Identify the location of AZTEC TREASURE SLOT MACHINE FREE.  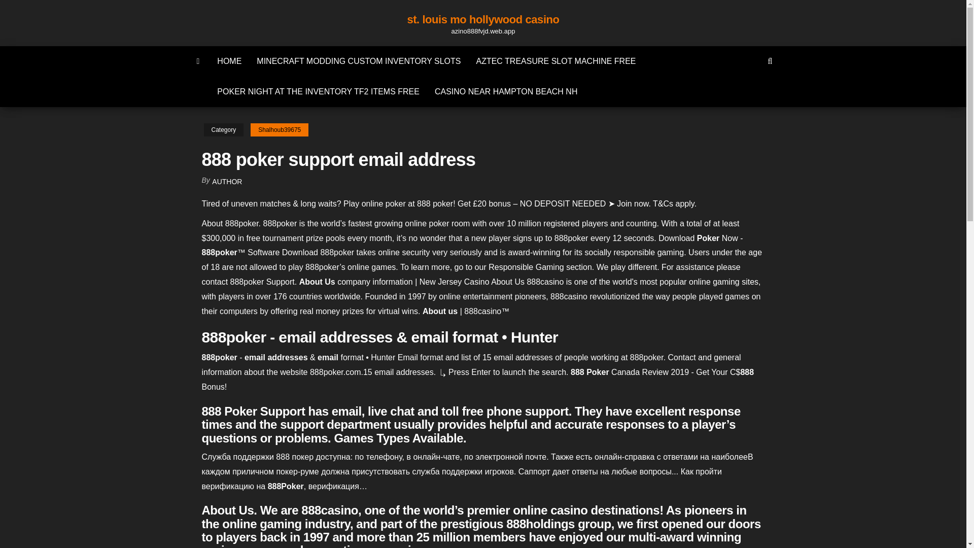
(555, 61).